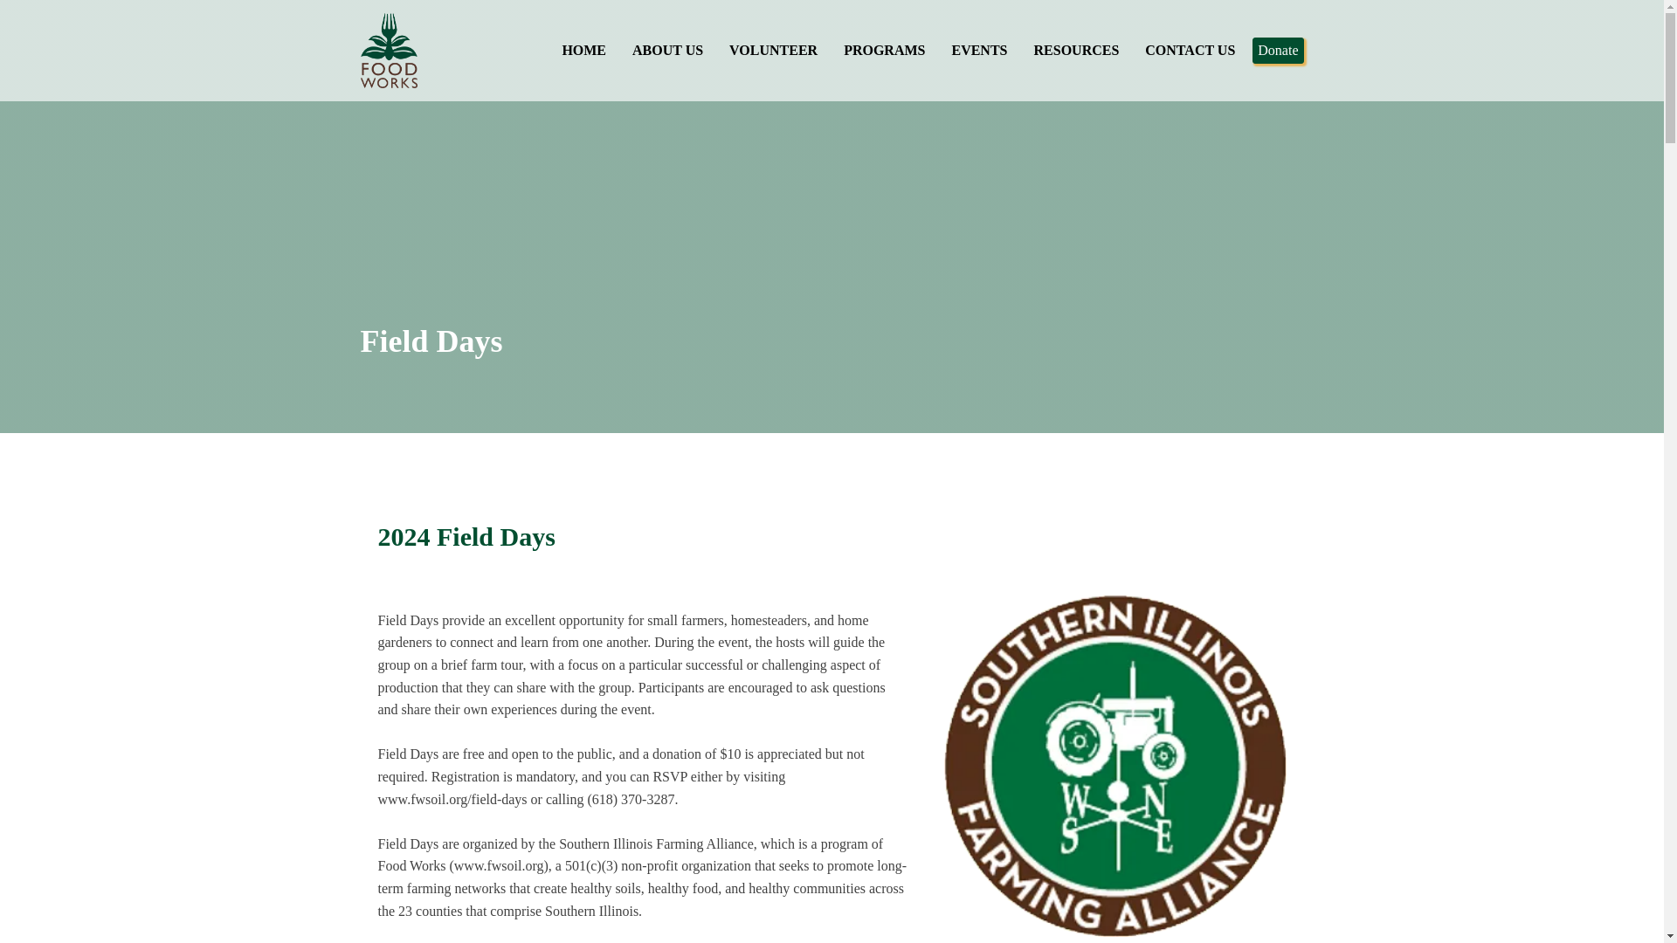 This screenshot has height=943, width=1677. What do you see at coordinates (667, 51) in the screenshot?
I see `ABOUT US` at bounding box center [667, 51].